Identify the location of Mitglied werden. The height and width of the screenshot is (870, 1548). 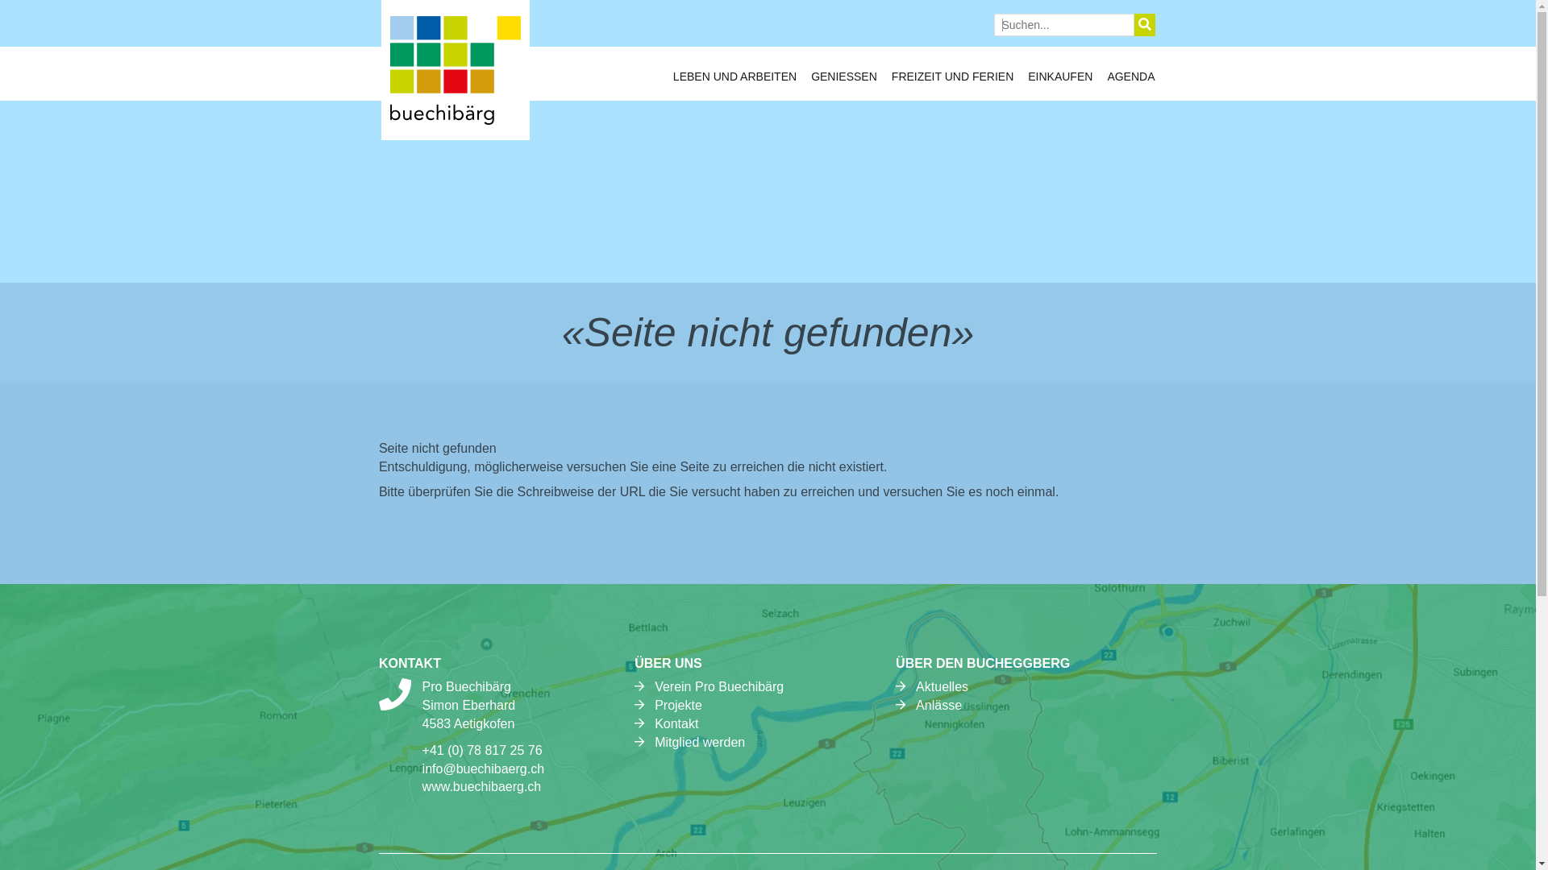
(700, 743).